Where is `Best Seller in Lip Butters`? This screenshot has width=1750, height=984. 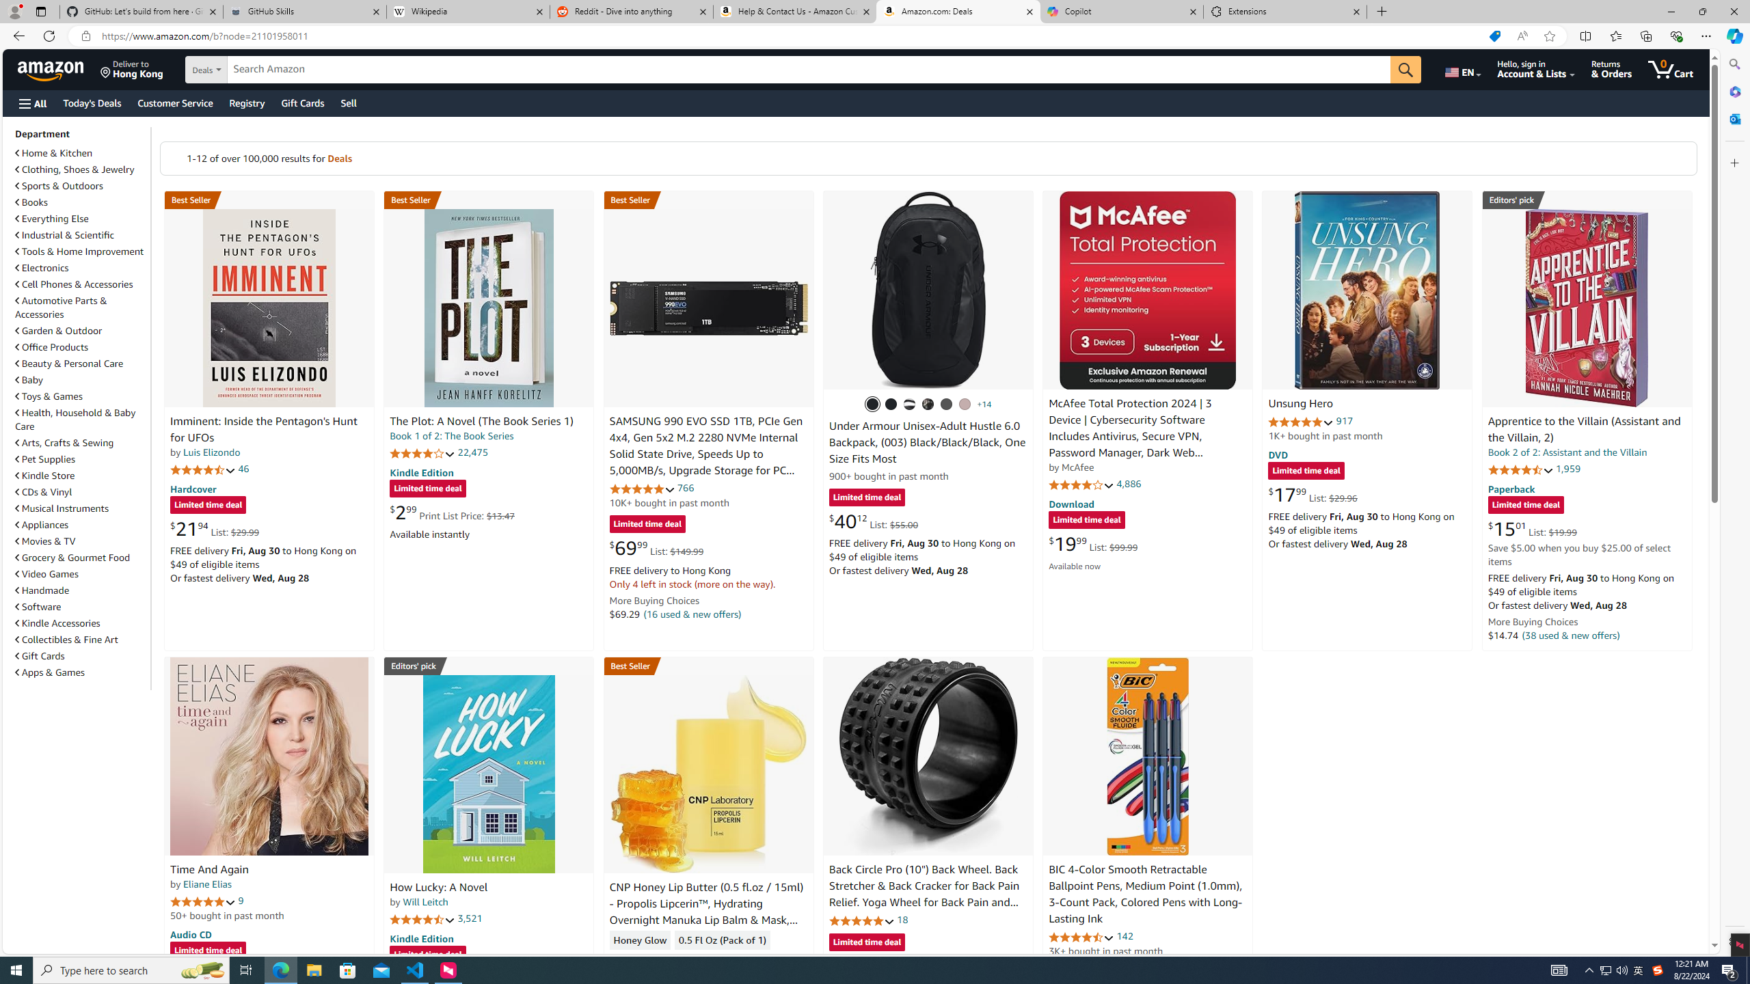 Best Seller in Lip Butters is located at coordinates (708, 666).